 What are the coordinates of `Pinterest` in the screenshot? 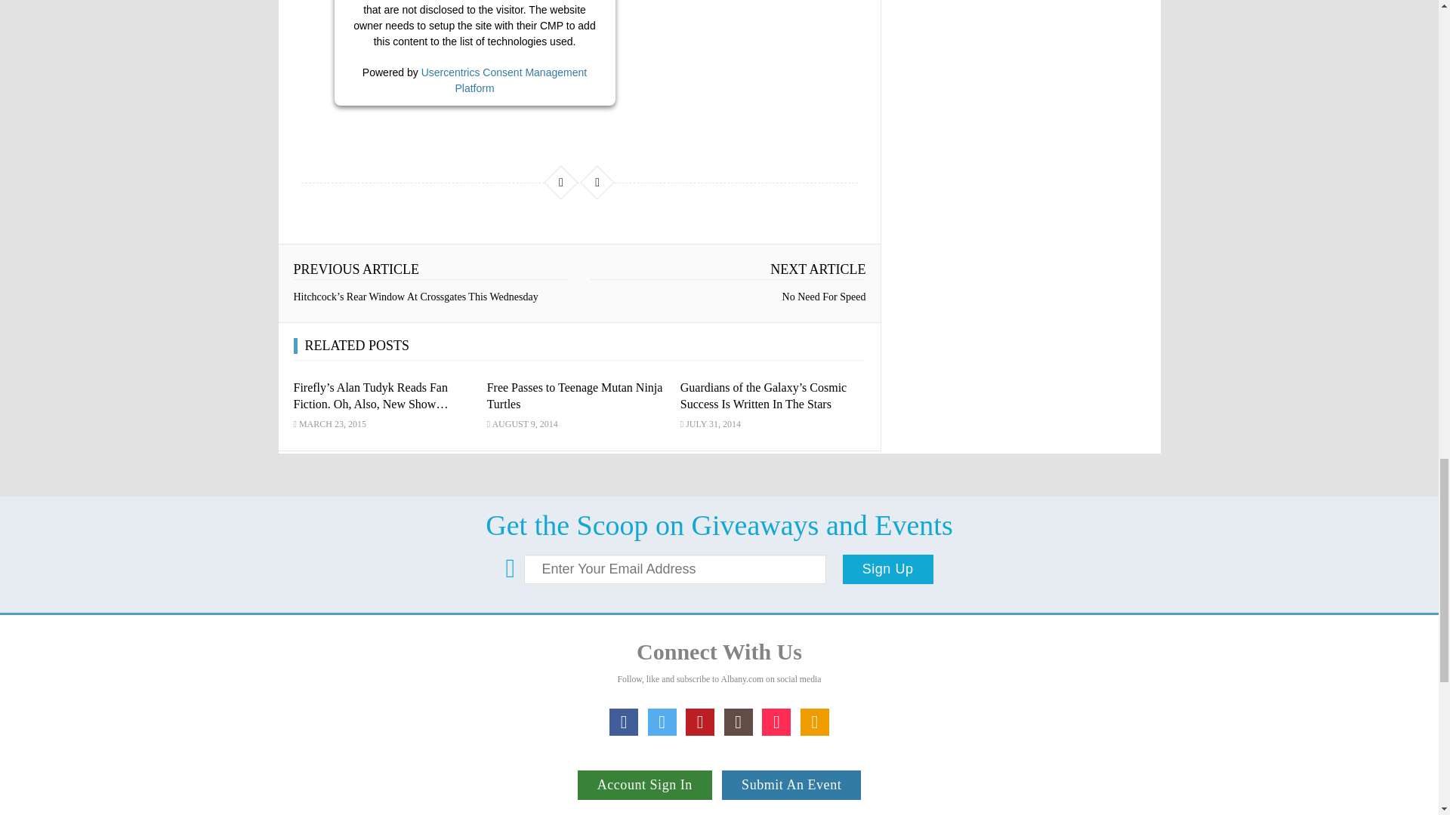 It's located at (700, 721).